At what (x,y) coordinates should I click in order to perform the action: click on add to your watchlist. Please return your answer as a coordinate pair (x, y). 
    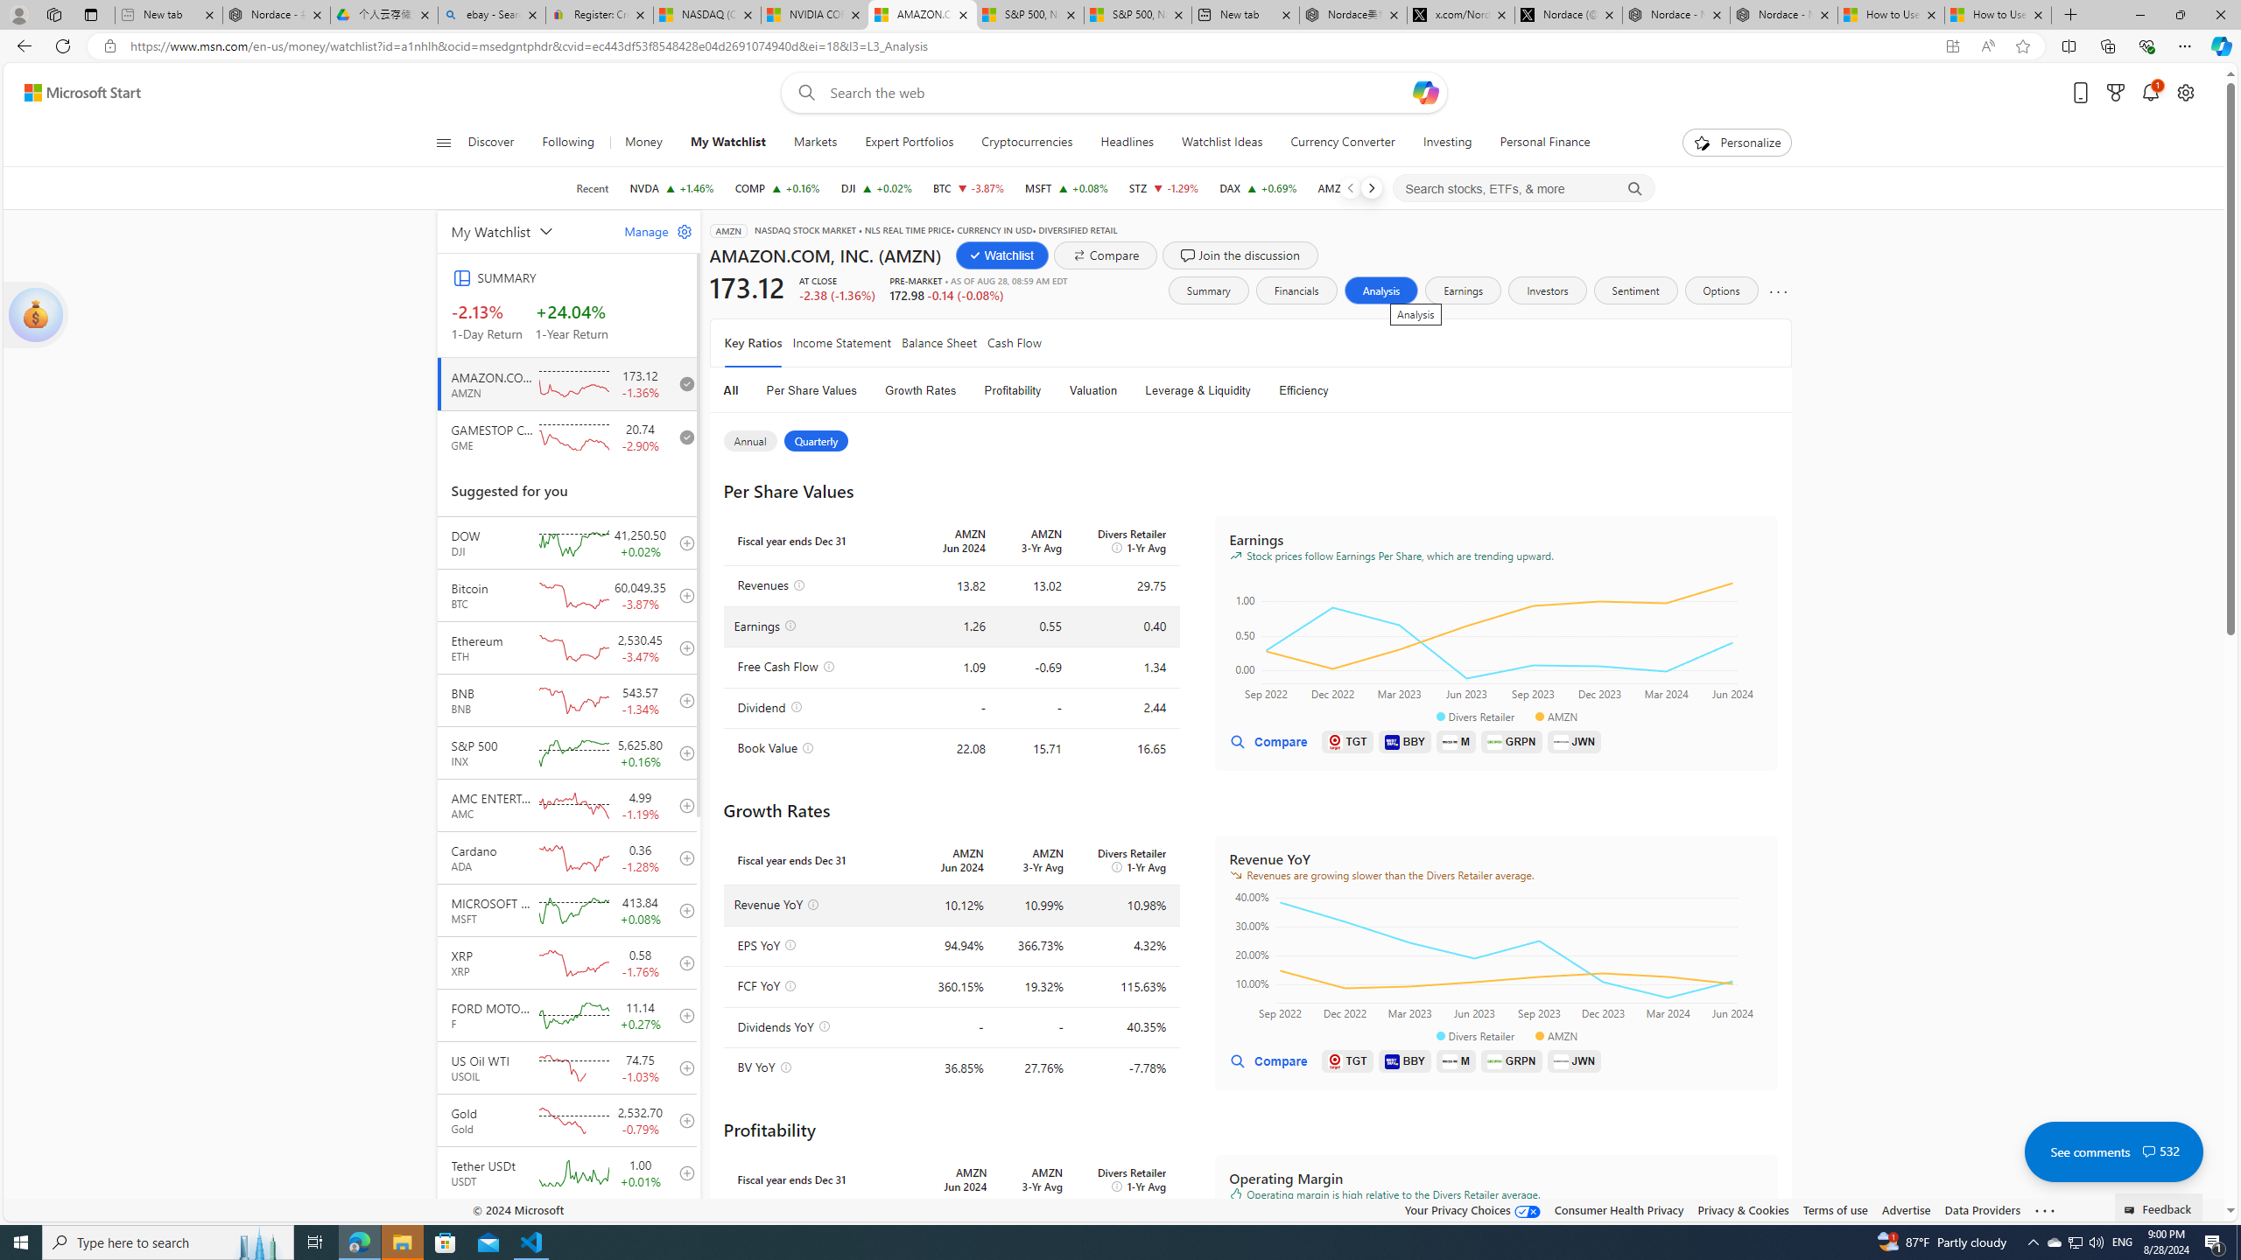
    Looking at the image, I should click on (683, 1225).